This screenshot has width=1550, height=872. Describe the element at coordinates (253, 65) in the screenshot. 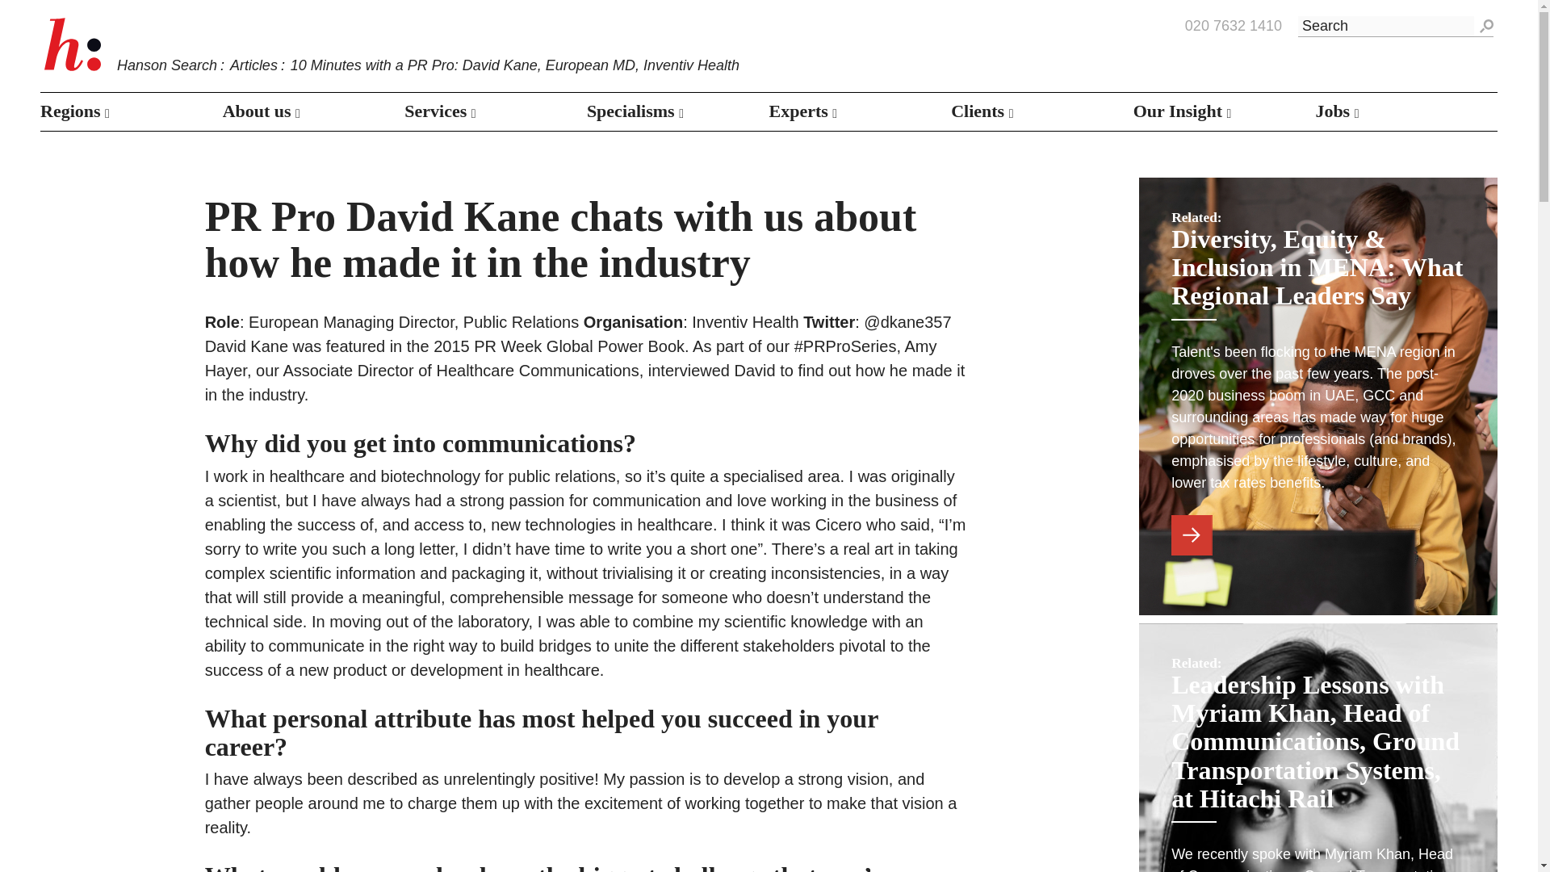

I see `Articles` at that location.